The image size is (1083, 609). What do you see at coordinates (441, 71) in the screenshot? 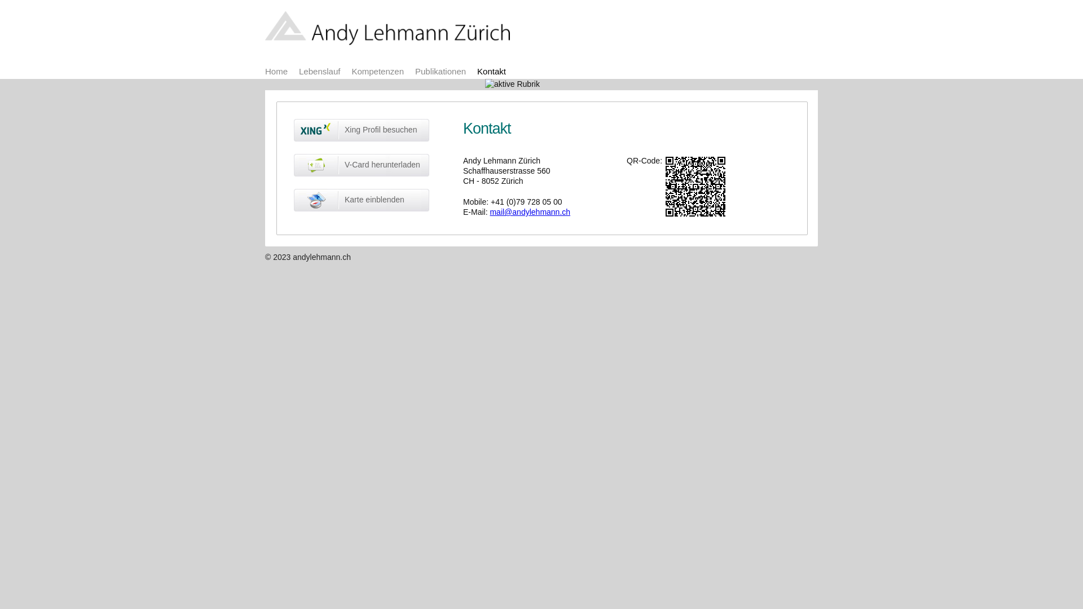
I see `Publikationen` at bounding box center [441, 71].